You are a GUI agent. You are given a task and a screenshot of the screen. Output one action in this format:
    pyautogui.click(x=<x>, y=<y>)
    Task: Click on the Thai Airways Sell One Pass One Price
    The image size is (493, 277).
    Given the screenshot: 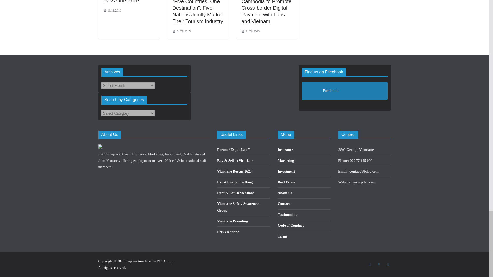 What is the action you would take?
    pyautogui.click(x=128, y=2)
    